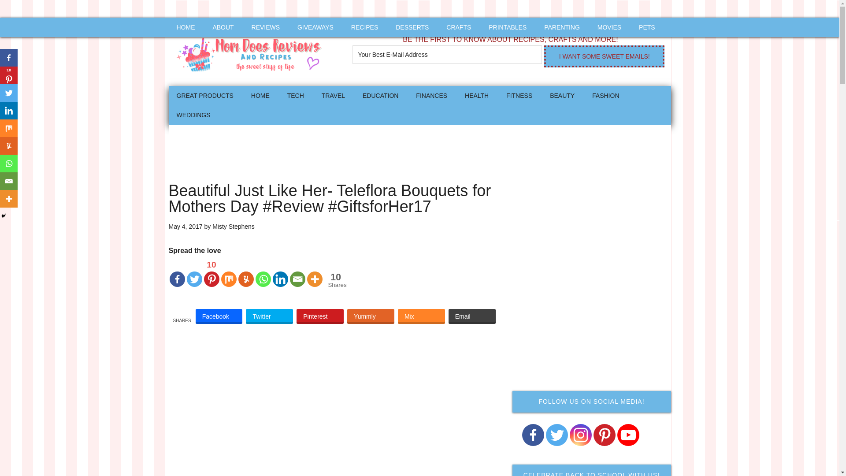  I want to click on Misty Stephens, so click(233, 227).